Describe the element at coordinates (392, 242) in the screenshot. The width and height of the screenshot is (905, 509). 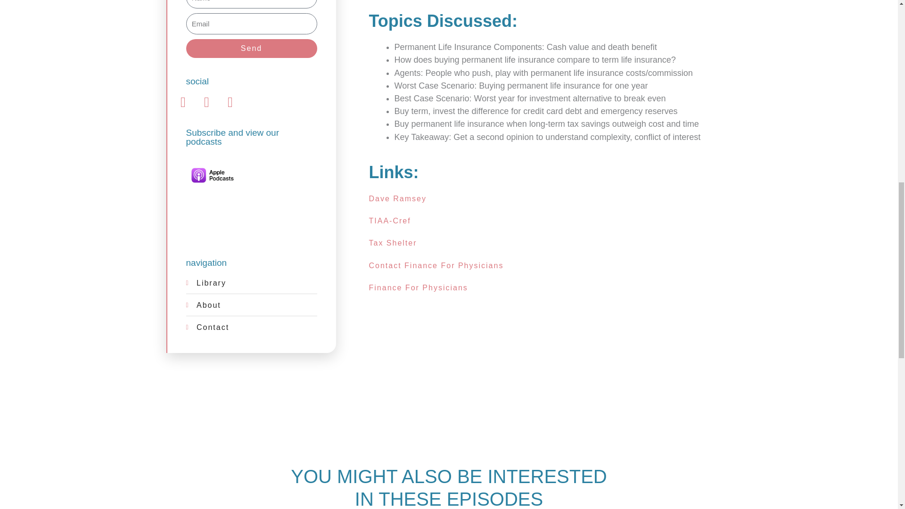
I see `Tax Shelter` at that location.